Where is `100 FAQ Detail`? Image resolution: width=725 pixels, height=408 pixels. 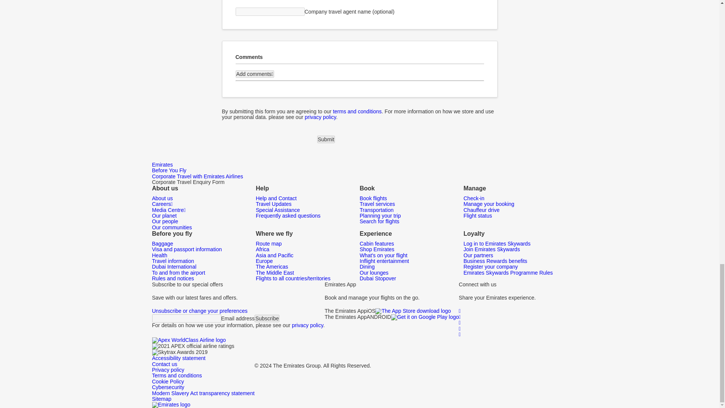 100 FAQ Detail is located at coordinates (320, 117).